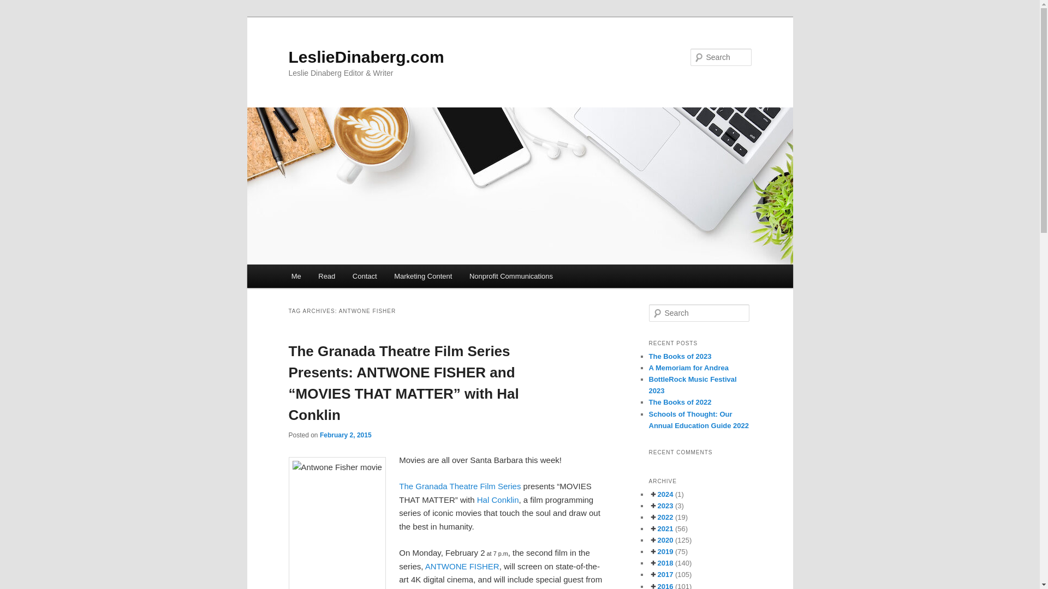 This screenshot has height=589, width=1048. I want to click on Nonprofit Communications, so click(511, 276).